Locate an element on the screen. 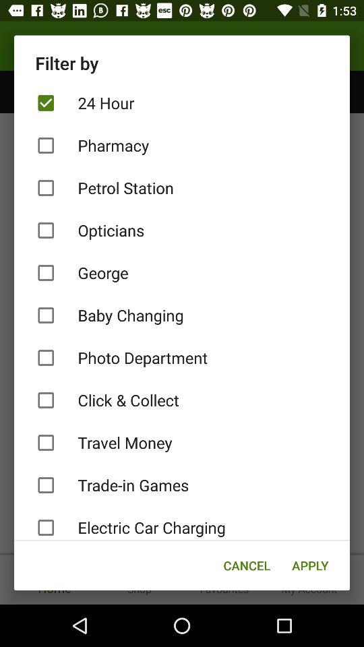 This screenshot has height=647, width=364. press the item below baby changing item is located at coordinates (182, 357).